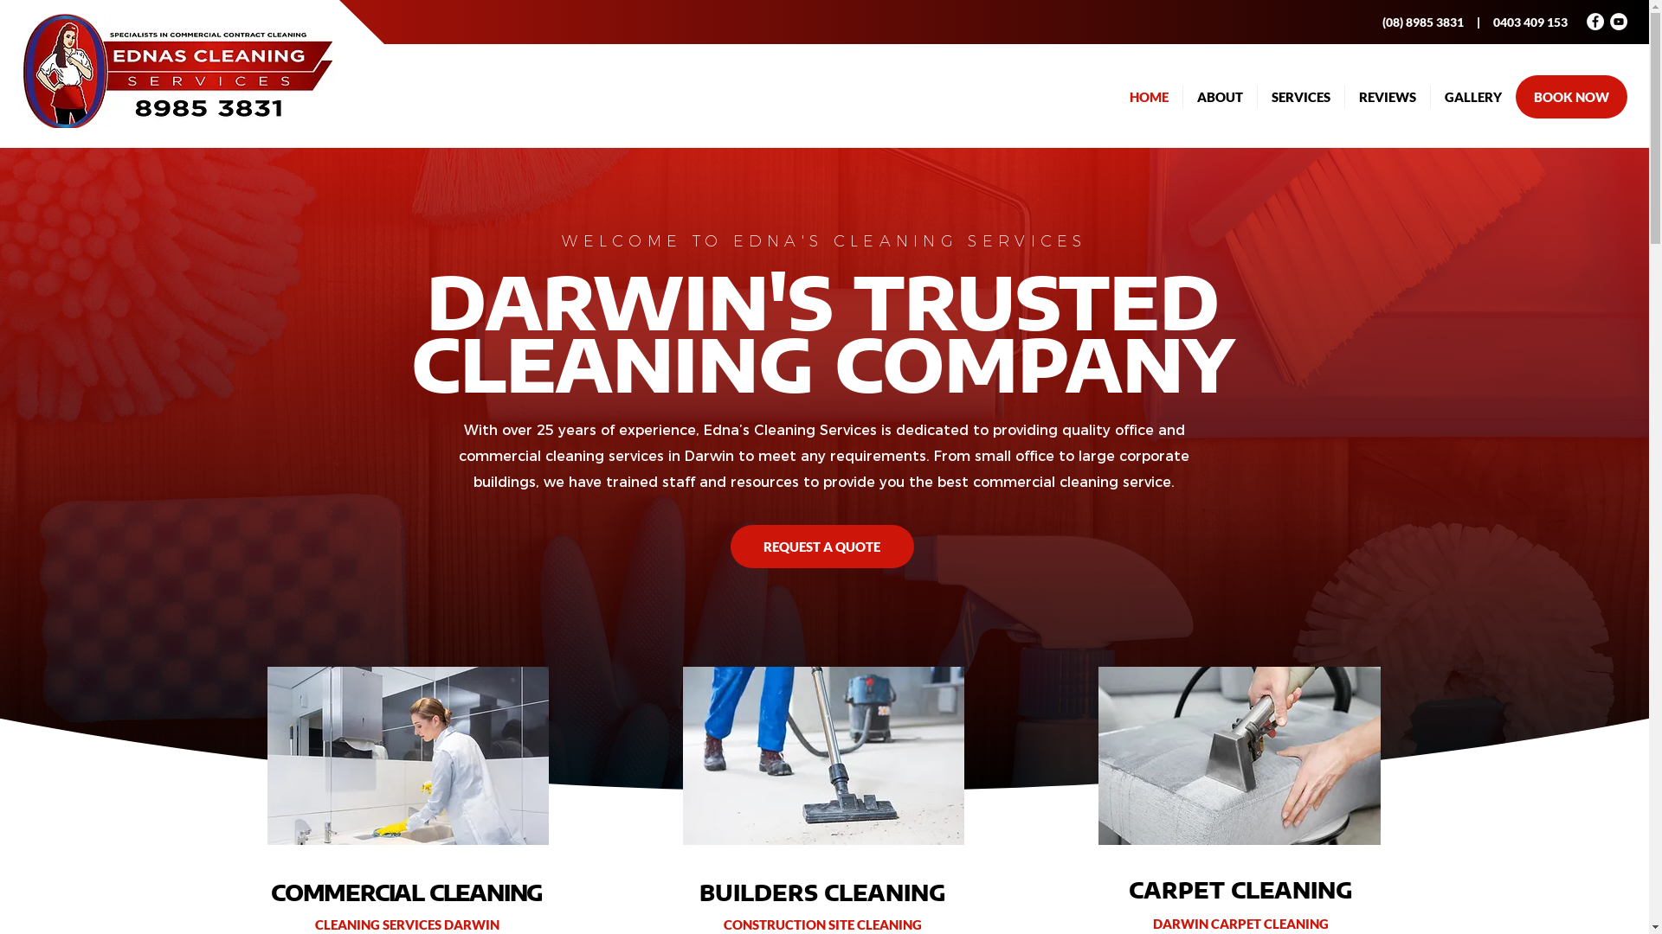 This screenshot has height=934, width=1662. What do you see at coordinates (1221, 97) in the screenshot?
I see `ABOUT` at bounding box center [1221, 97].